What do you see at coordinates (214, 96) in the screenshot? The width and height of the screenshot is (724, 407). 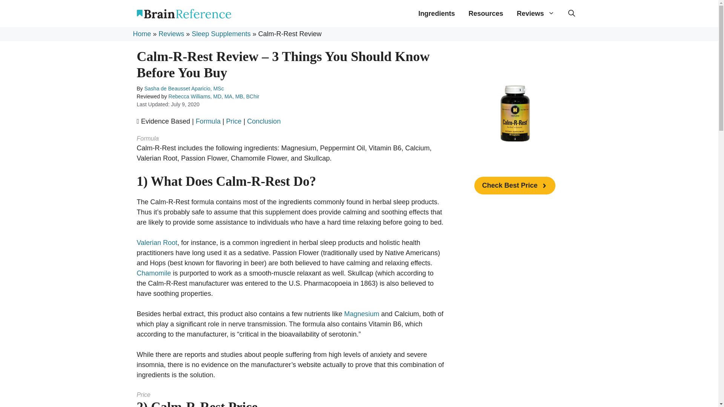 I see `Rebecca Williams, MD, MA, MB, BChir` at bounding box center [214, 96].